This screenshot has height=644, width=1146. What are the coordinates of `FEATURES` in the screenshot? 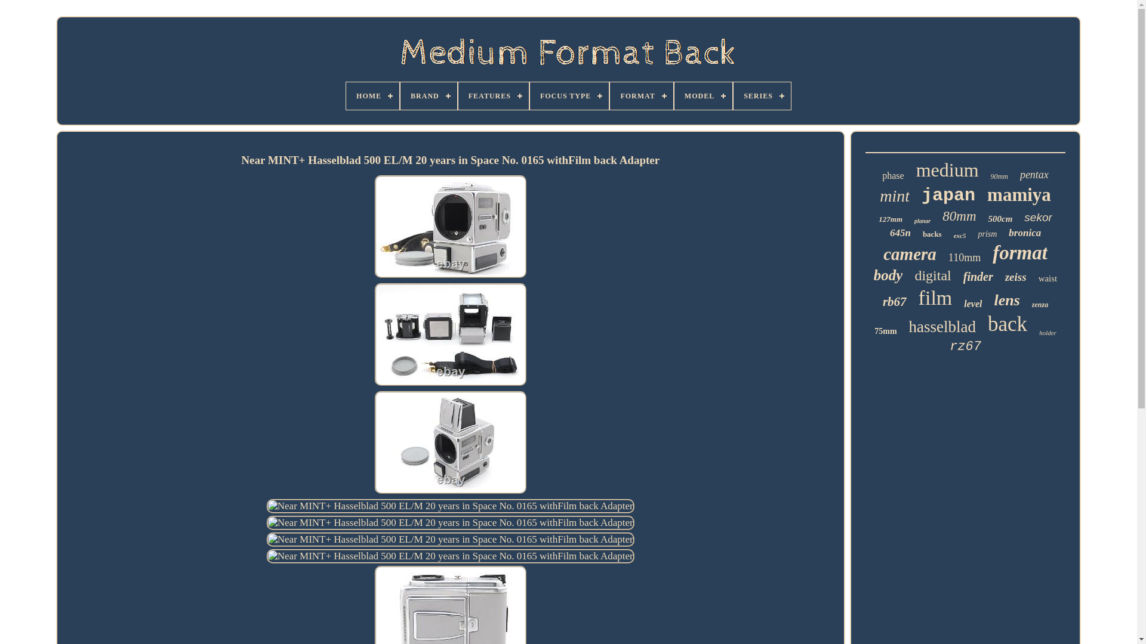 It's located at (493, 95).